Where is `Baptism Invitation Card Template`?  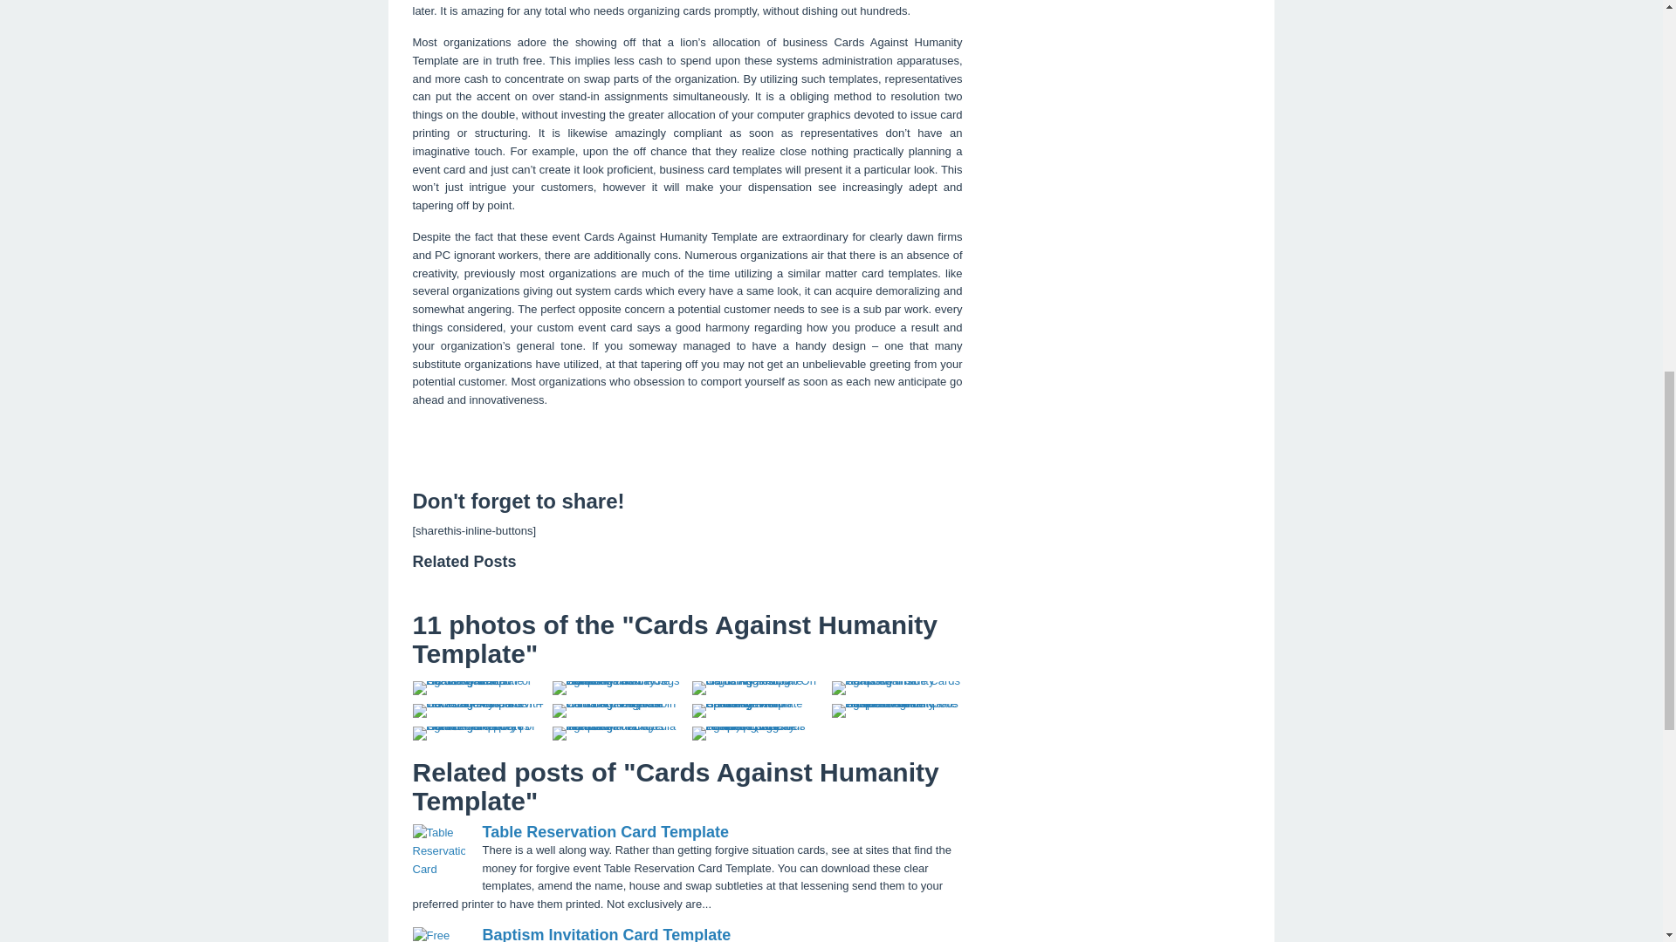 Baptism Invitation Card Template is located at coordinates (606, 933).